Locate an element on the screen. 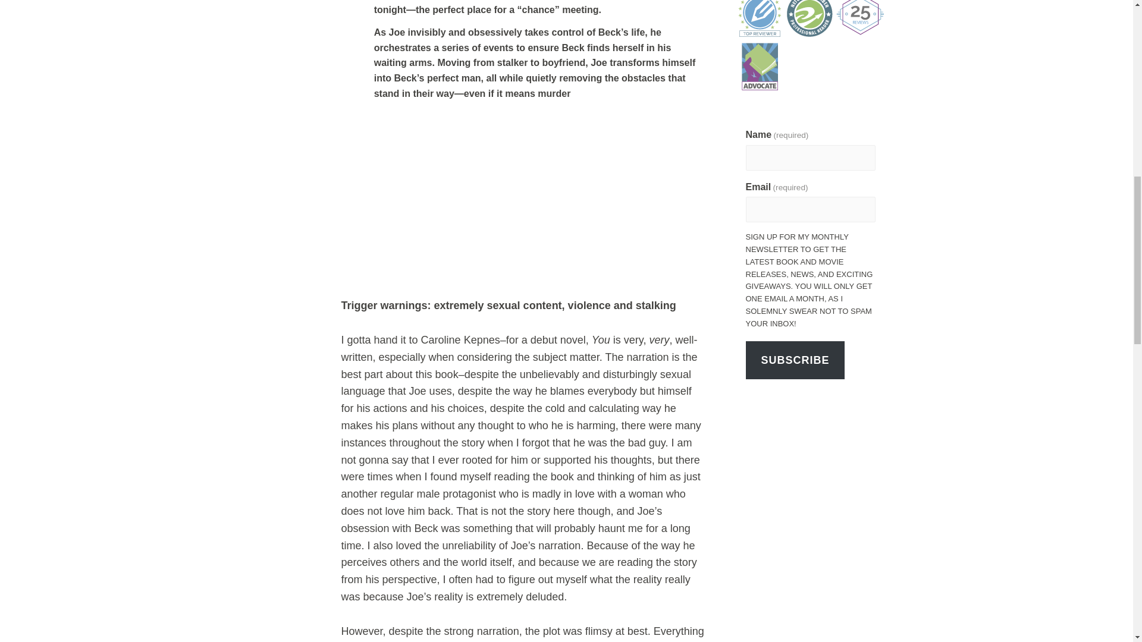 Image resolution: width=1142 pixels, height=642 pixels. Professional Reader is located at coordinates (810, 19).